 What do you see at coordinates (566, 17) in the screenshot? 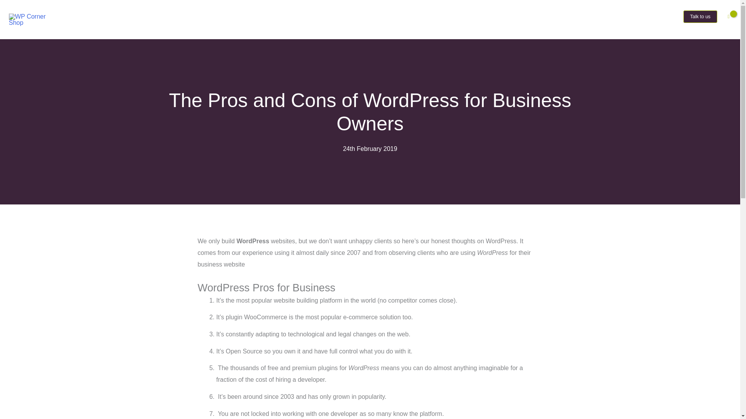
I see `Home` at bounding box center [566, 17].